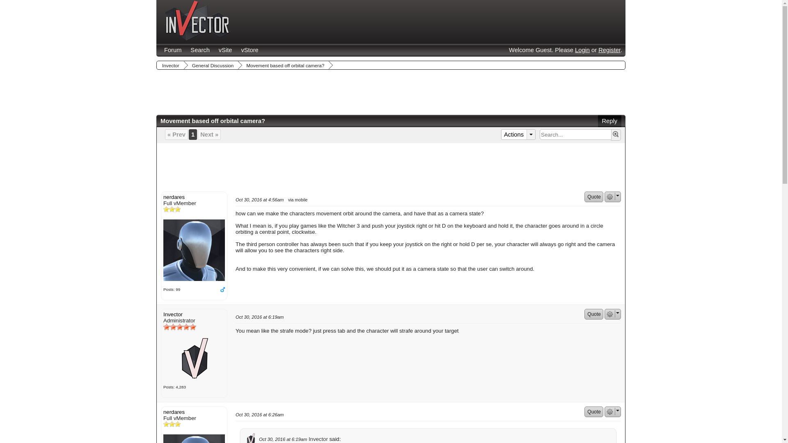 Image resolution: width=788 pixels, height=443 pixels. Describe the element at coordinates (609, 50) in the screenshot. I see `Register` at that location.